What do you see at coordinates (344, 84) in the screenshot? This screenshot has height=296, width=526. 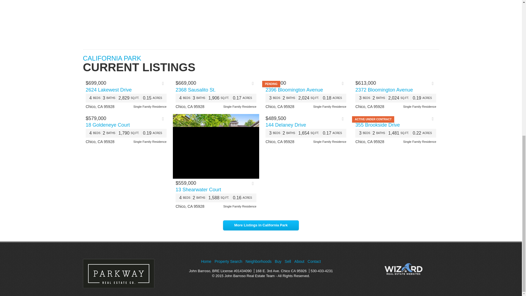 I see `Add to Favorites` at bounding box center [344, 84].